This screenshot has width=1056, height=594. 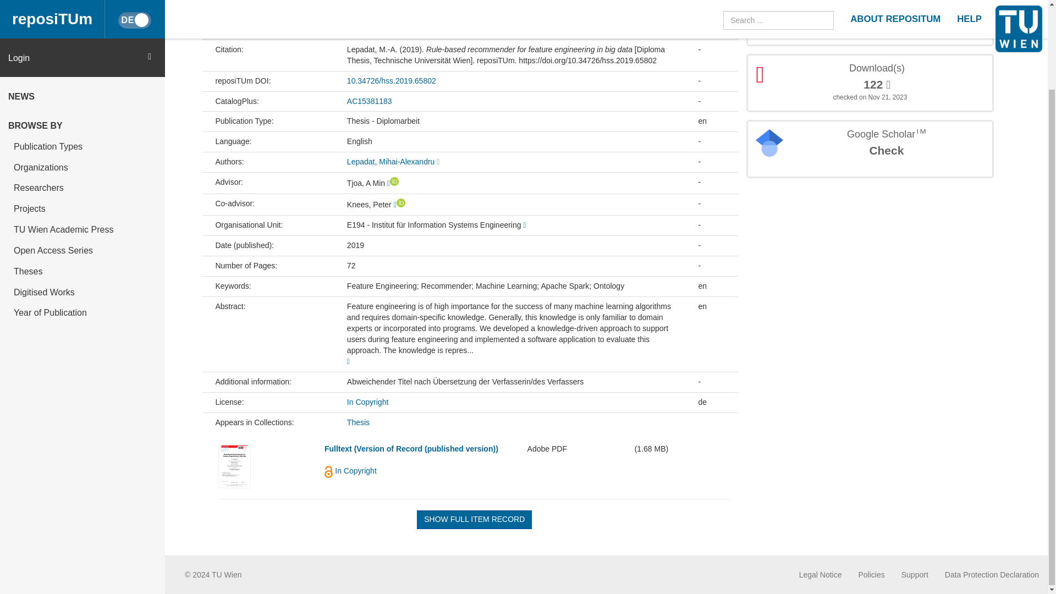 I want to click on Digitised Works, so click(x=82, y=194).